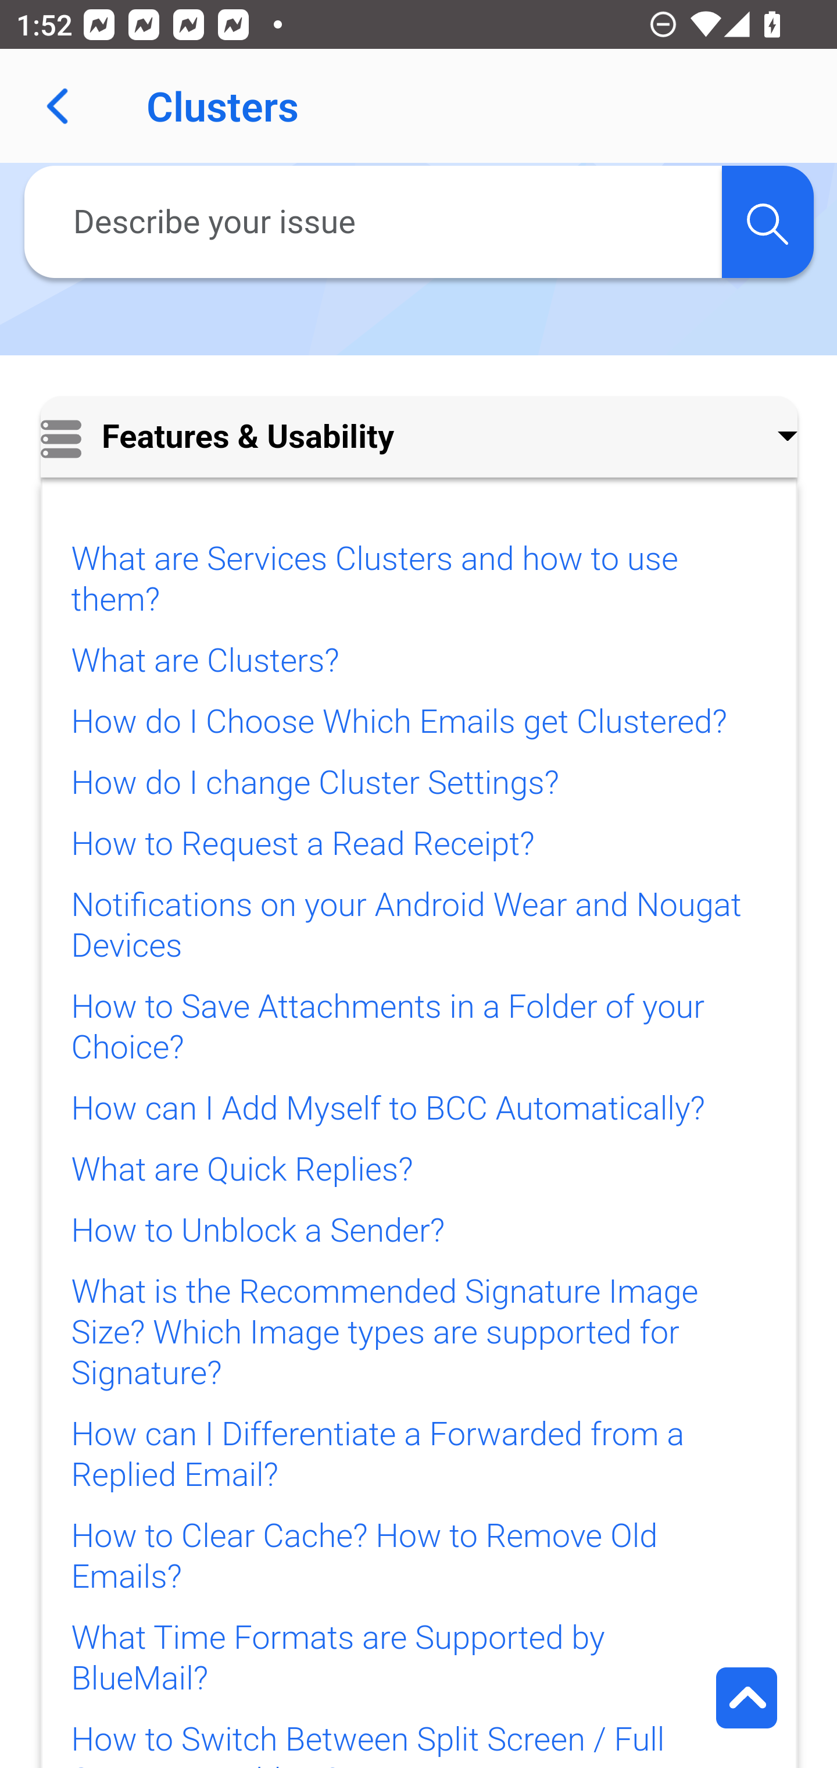 The height and width of the screenshot is (1768, 837). Describe the element at coordinates (387, 1109) in the screenshot. I see `How can I Add Myself to BCC Automatically?` at that location.